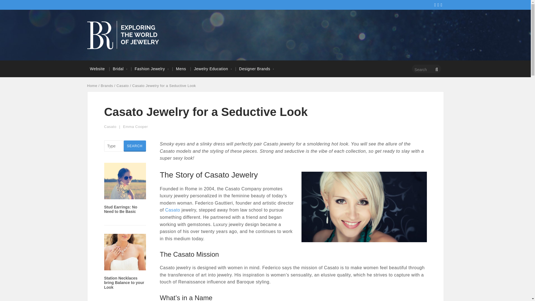 The width and height of the screenshot is (535, 301). I want to click on Jewelry Education, so click(211, 69).